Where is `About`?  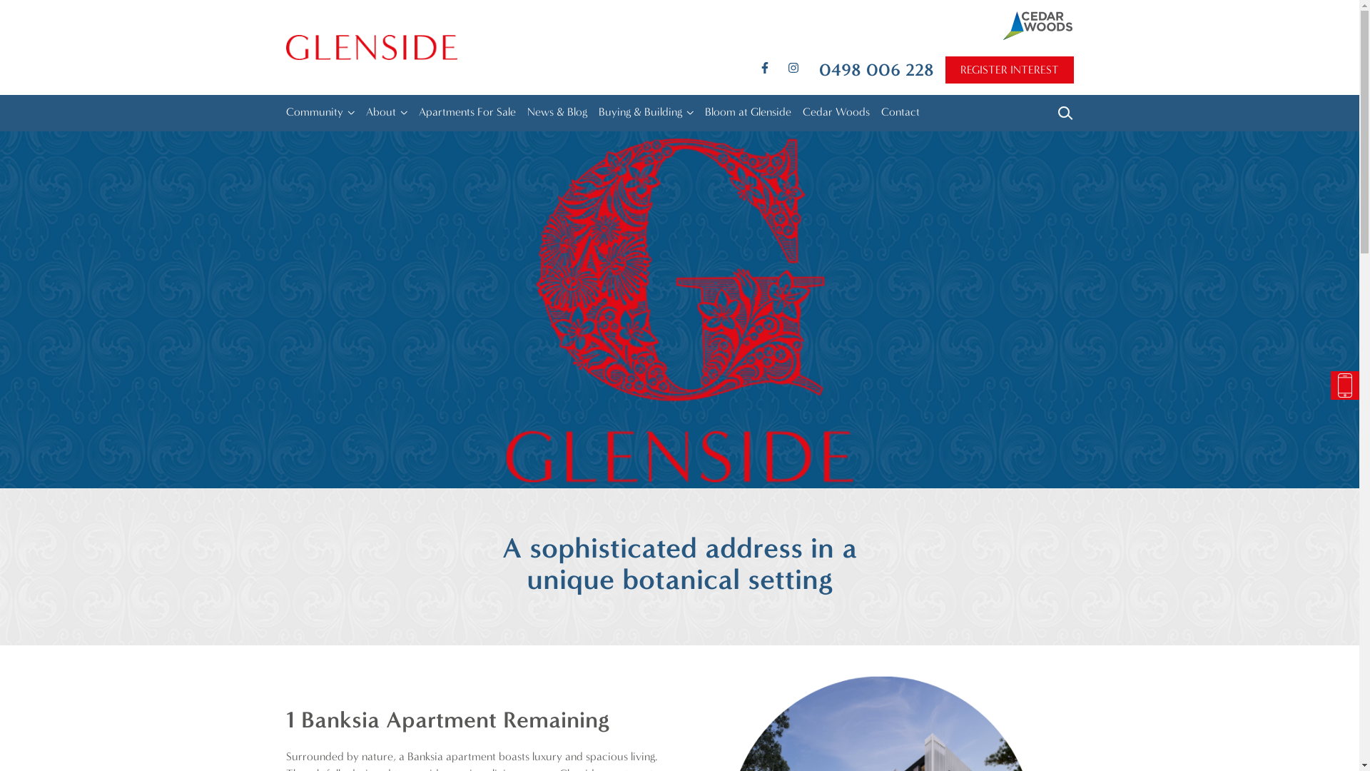
About is located at coordinates (380, 113).